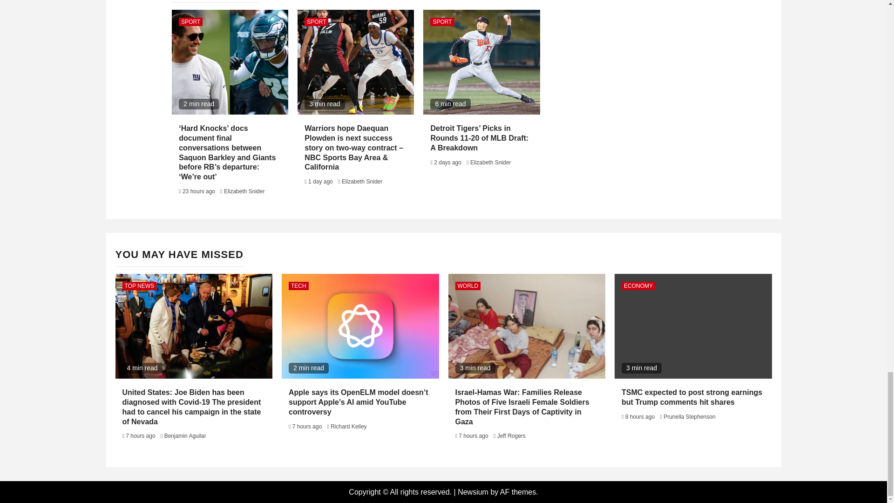  I want to click on Elizabeth Snider, so click(490, 162).